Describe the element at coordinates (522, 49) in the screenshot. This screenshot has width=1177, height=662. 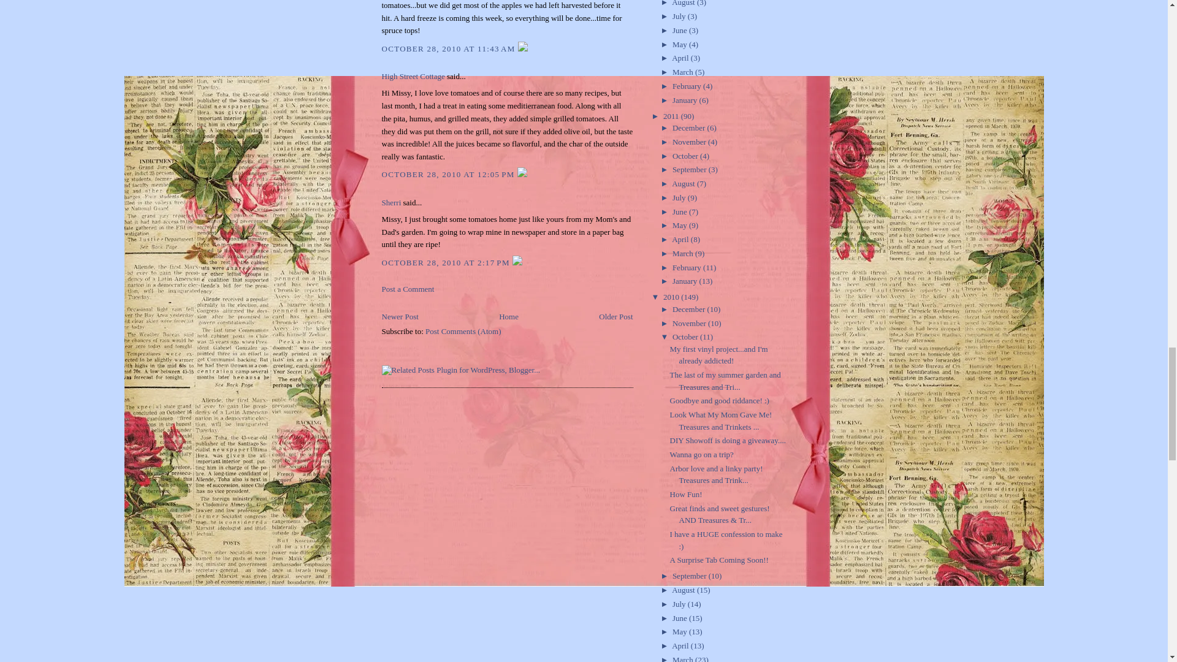
I see `Delete Comment` at that location.